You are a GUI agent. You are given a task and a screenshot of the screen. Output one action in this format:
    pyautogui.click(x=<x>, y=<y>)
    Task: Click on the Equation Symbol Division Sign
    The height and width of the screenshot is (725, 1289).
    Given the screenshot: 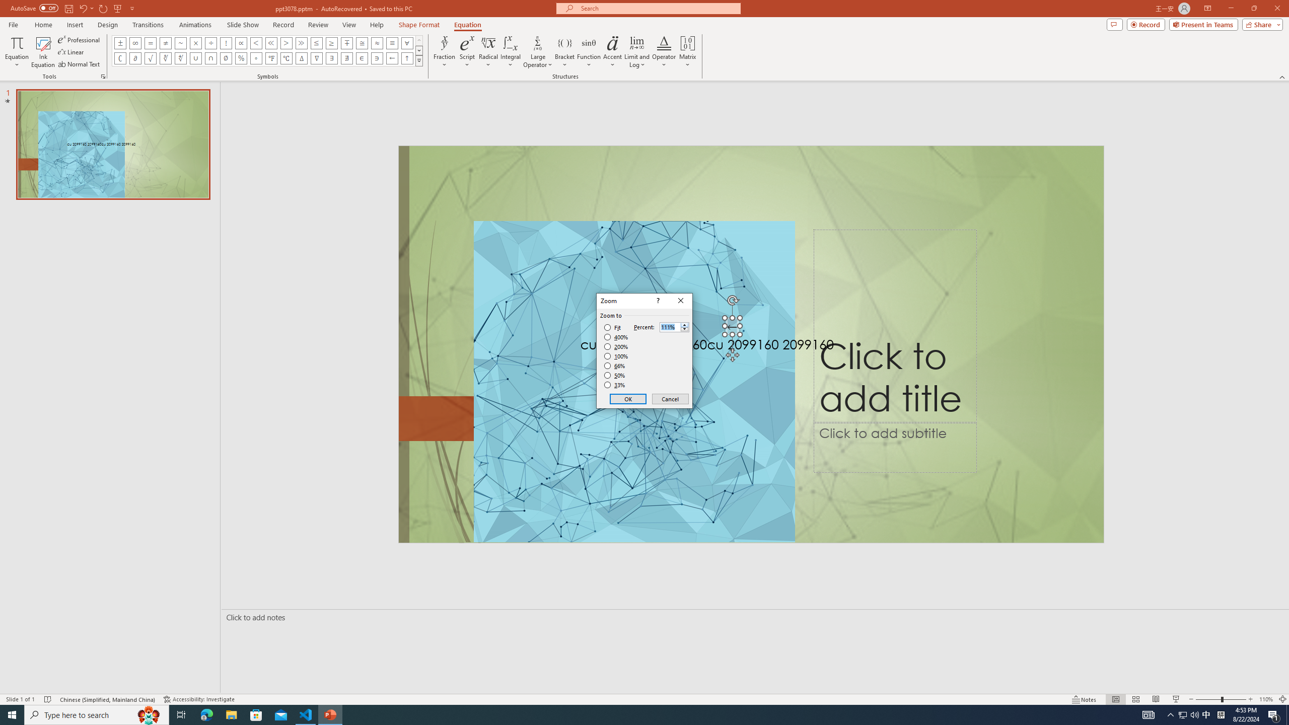 What is the action you would take?
    pyautogui.click(x=211, y=43)
    